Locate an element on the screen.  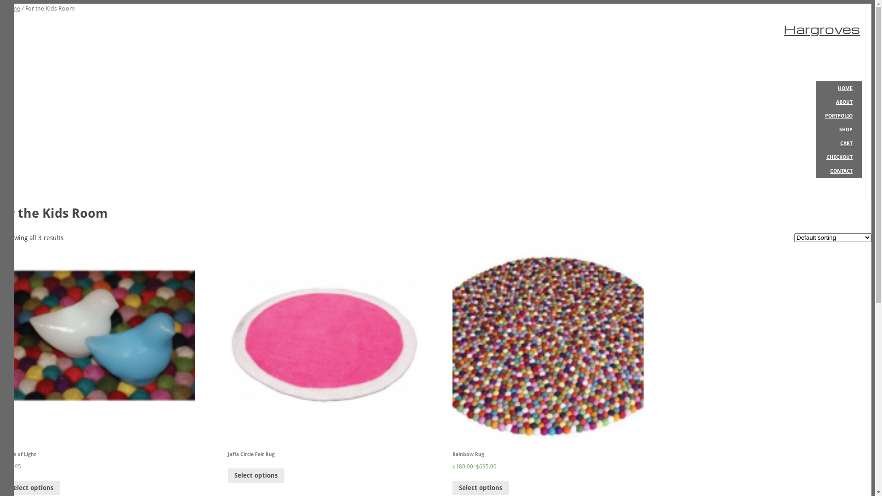
Hargroves is located at coordinates (822, 29).